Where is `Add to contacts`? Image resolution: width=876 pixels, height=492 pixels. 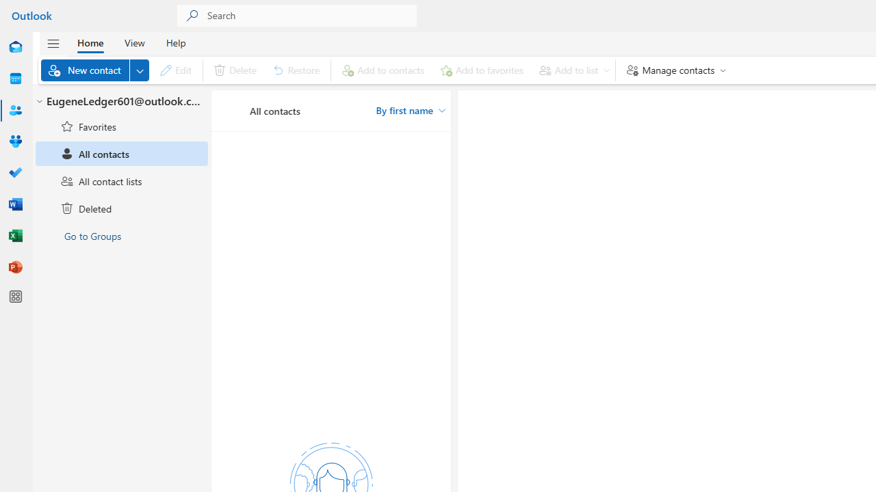 Add to contacts is located at coordinates (383, 70).